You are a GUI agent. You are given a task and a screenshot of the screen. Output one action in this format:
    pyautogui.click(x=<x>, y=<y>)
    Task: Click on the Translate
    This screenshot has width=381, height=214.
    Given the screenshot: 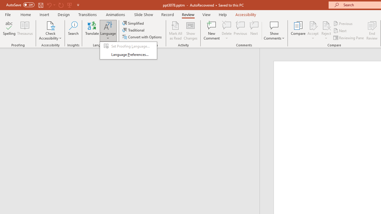 What is the action you would take?
    pyautogui.click(x=92, y=30)
    